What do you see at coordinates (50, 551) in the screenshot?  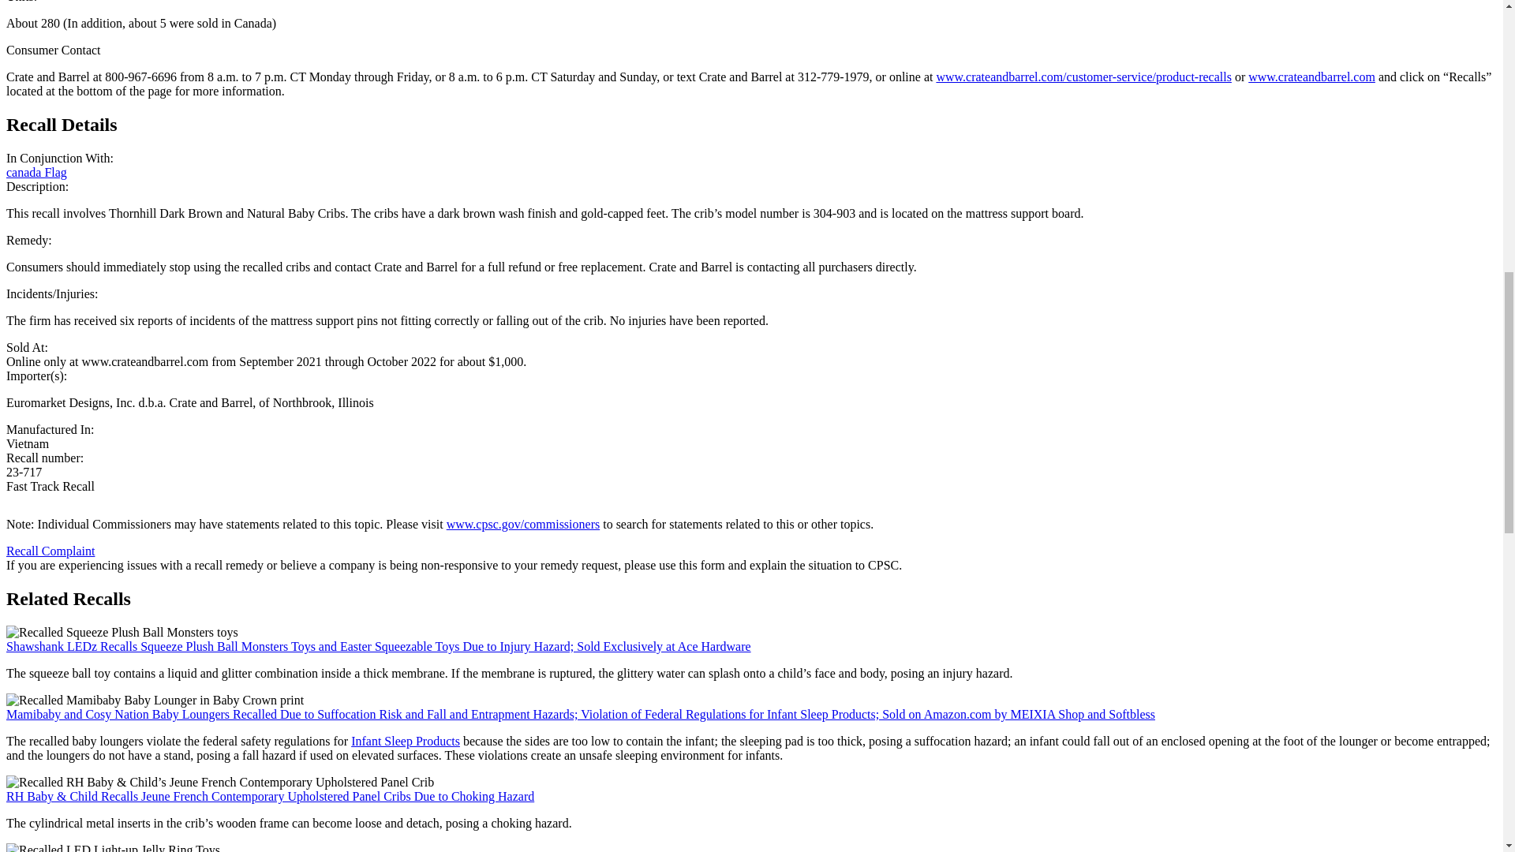 I see `Report Recall Complaint` at bounding box center [50, 551].